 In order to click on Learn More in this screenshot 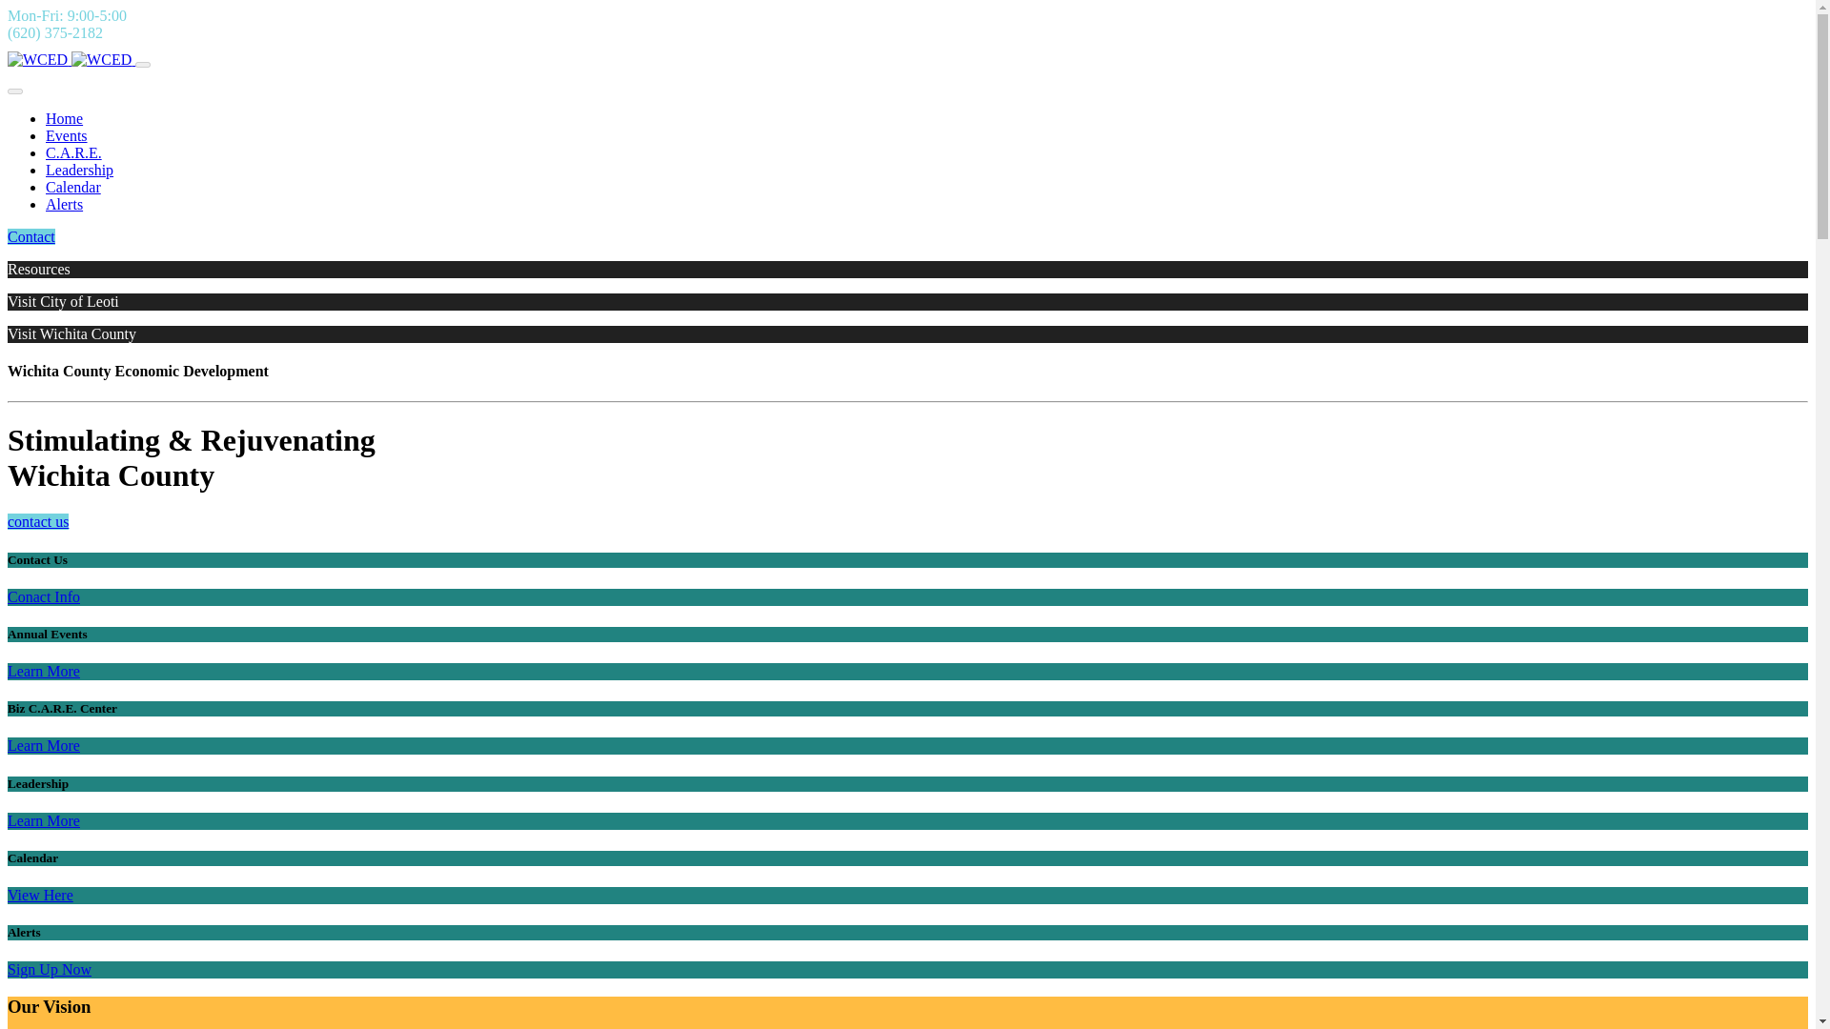, I will do `click(44, 671)`.